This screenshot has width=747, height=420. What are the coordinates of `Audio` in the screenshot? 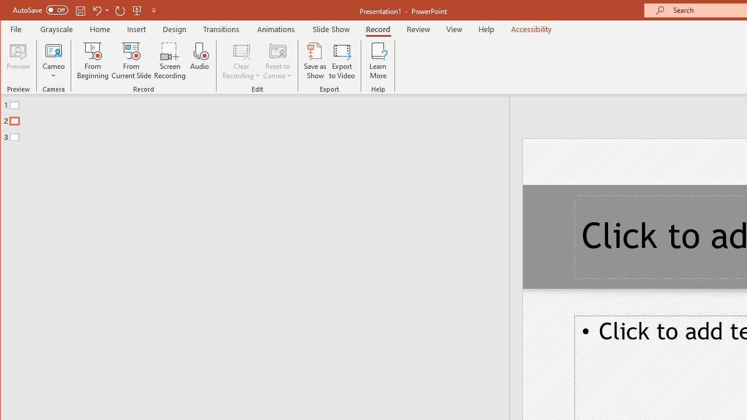 It's located at (200, 61).